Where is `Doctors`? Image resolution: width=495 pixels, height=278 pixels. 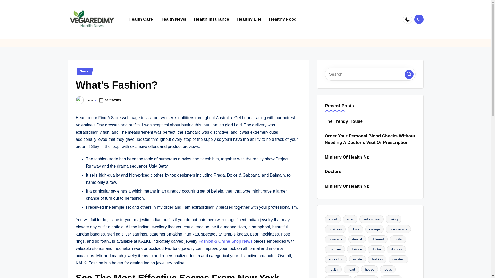 Doctors is located at coordinates (370, 172).